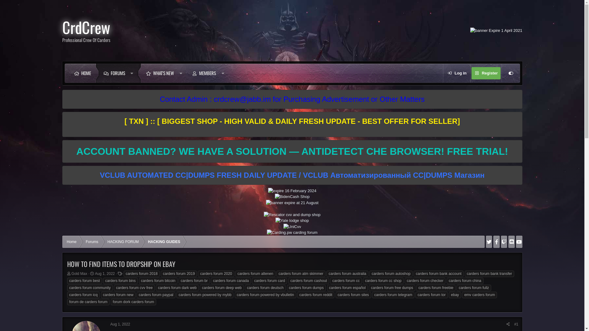 The width and height of the screenshot is (589, 331). I want to click on carders forum icq, so click(83, 295).